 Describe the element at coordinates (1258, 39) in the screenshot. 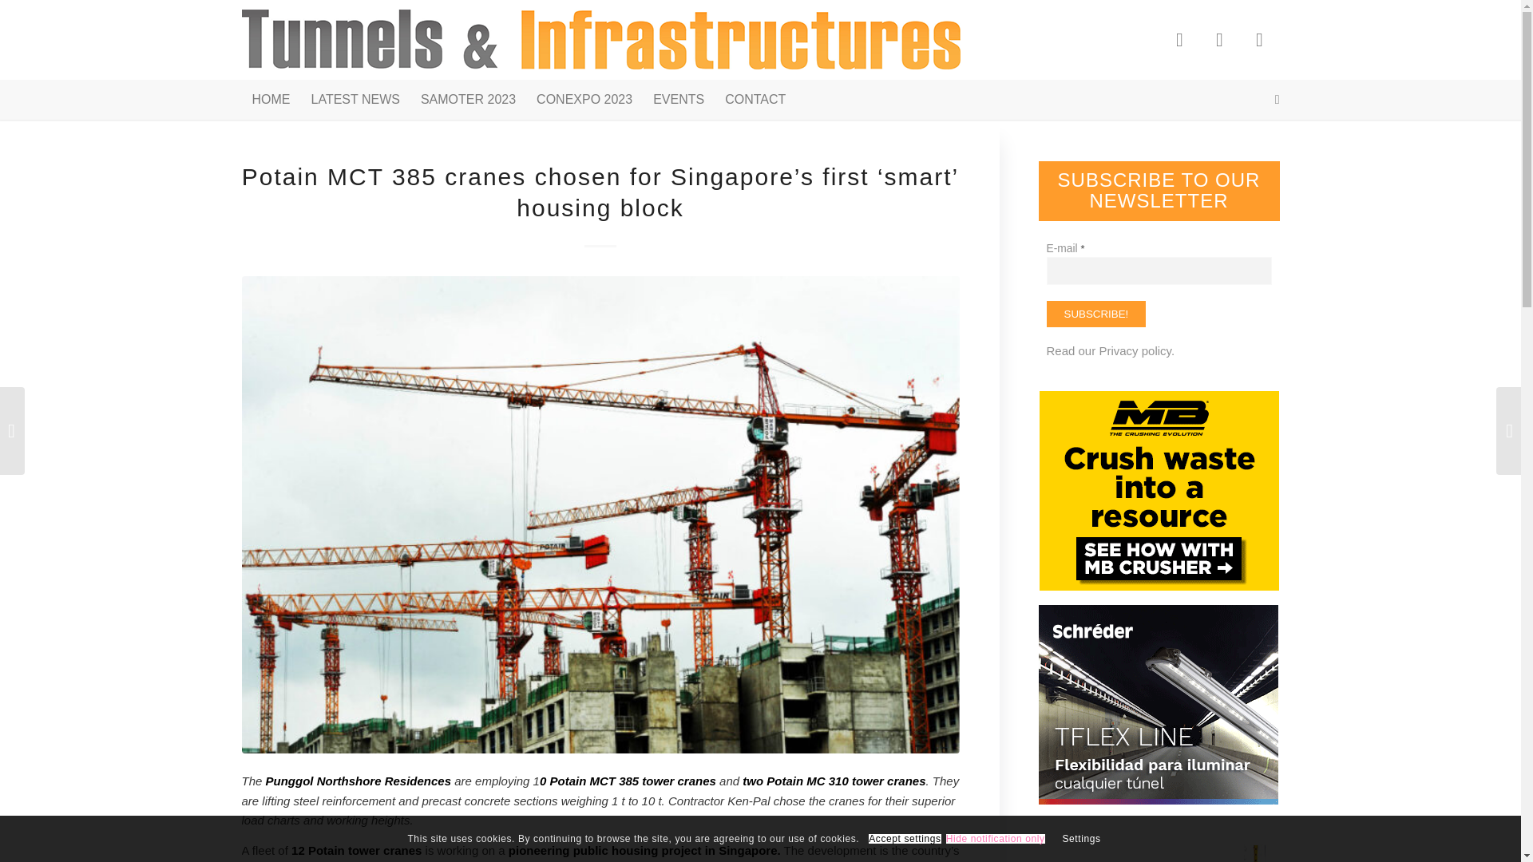

I see `LinkedIn` at that location.